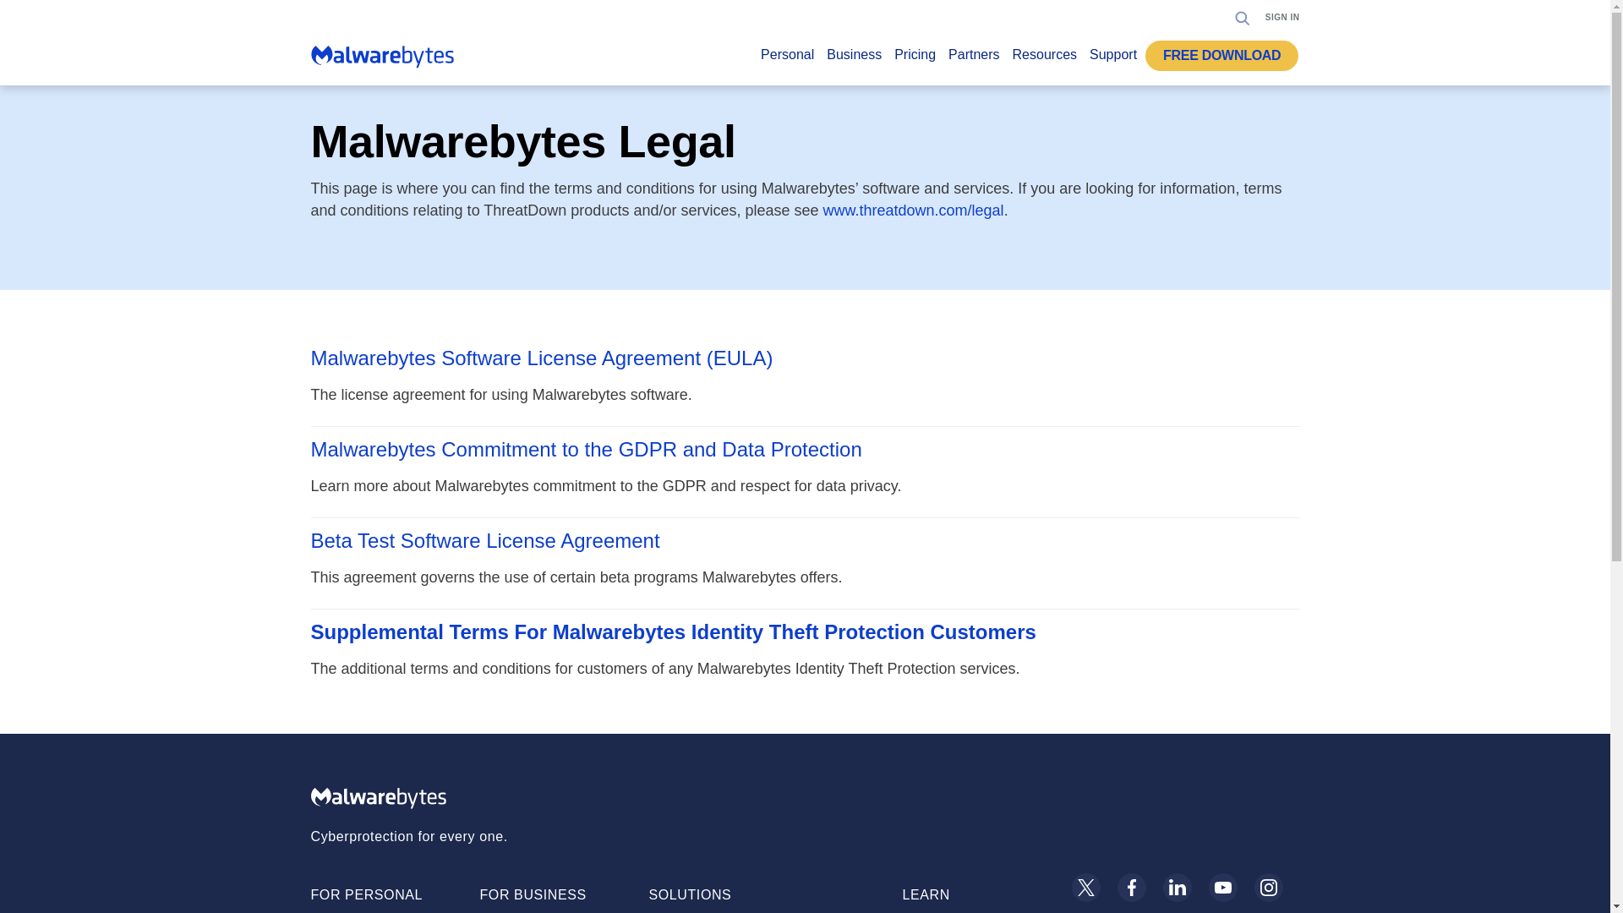 This screenshot has width=1623, height=913. Describe the element at coordinates (1282, 17) in the screenshot. I see `SIGN IN` at that location.